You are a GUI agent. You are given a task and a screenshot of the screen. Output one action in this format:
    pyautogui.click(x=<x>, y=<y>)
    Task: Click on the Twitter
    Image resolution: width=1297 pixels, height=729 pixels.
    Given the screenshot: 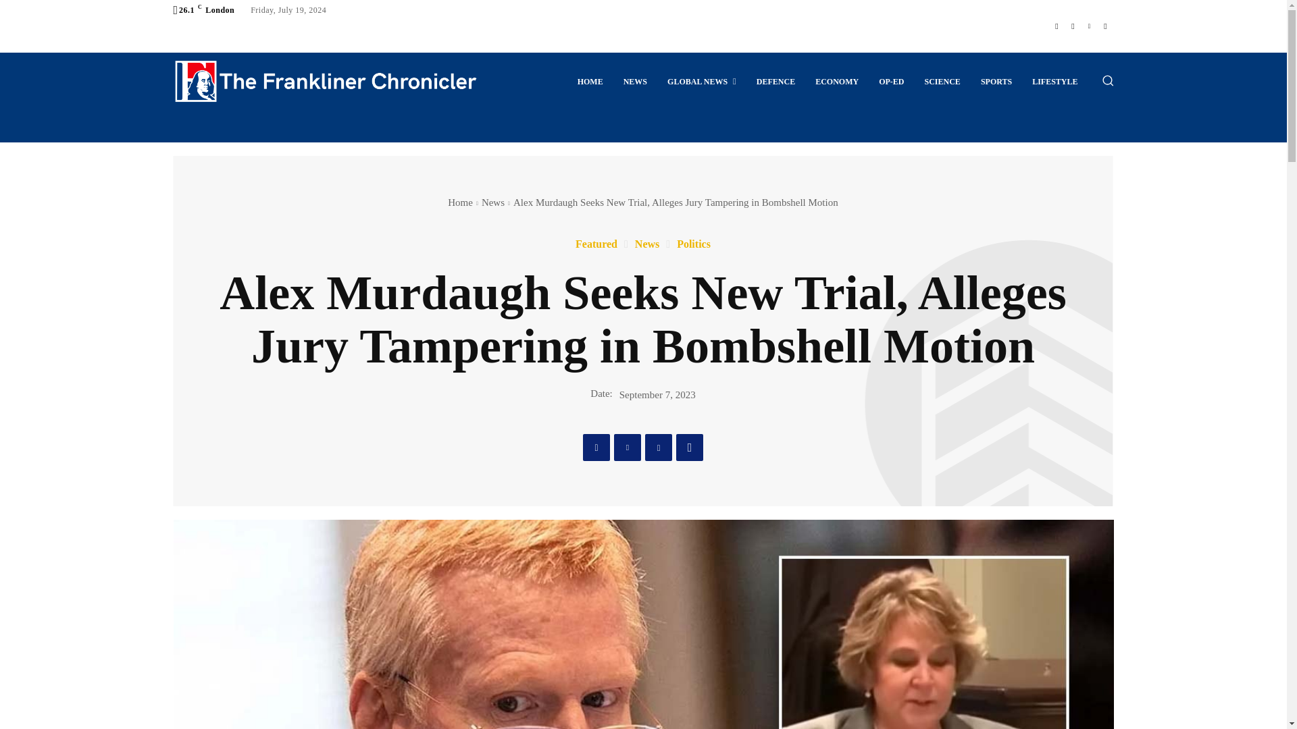 What is the action you would take?
    pyautogui.click(x=627, y=447)
    